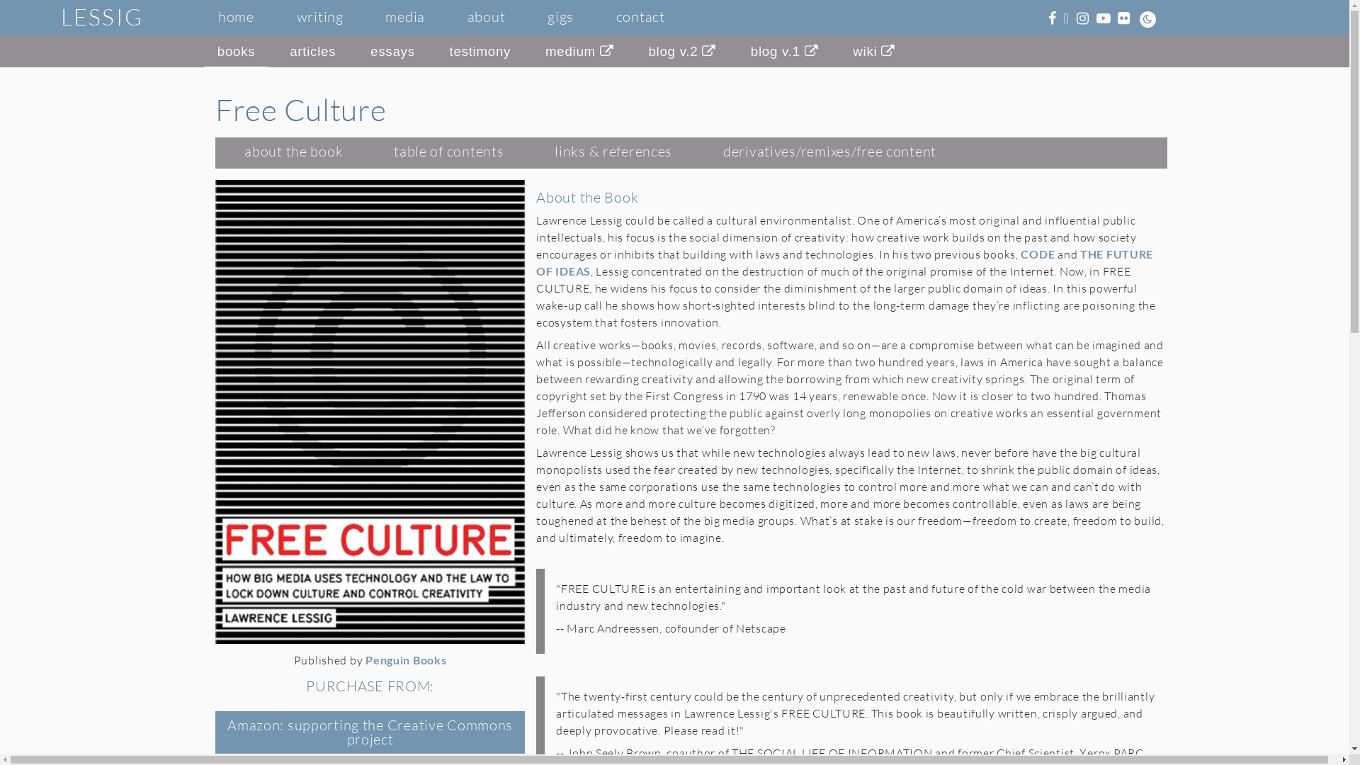 The height and width of the screenshot is (765, 1360). I want to click on blog v.1, so click(785, 53).